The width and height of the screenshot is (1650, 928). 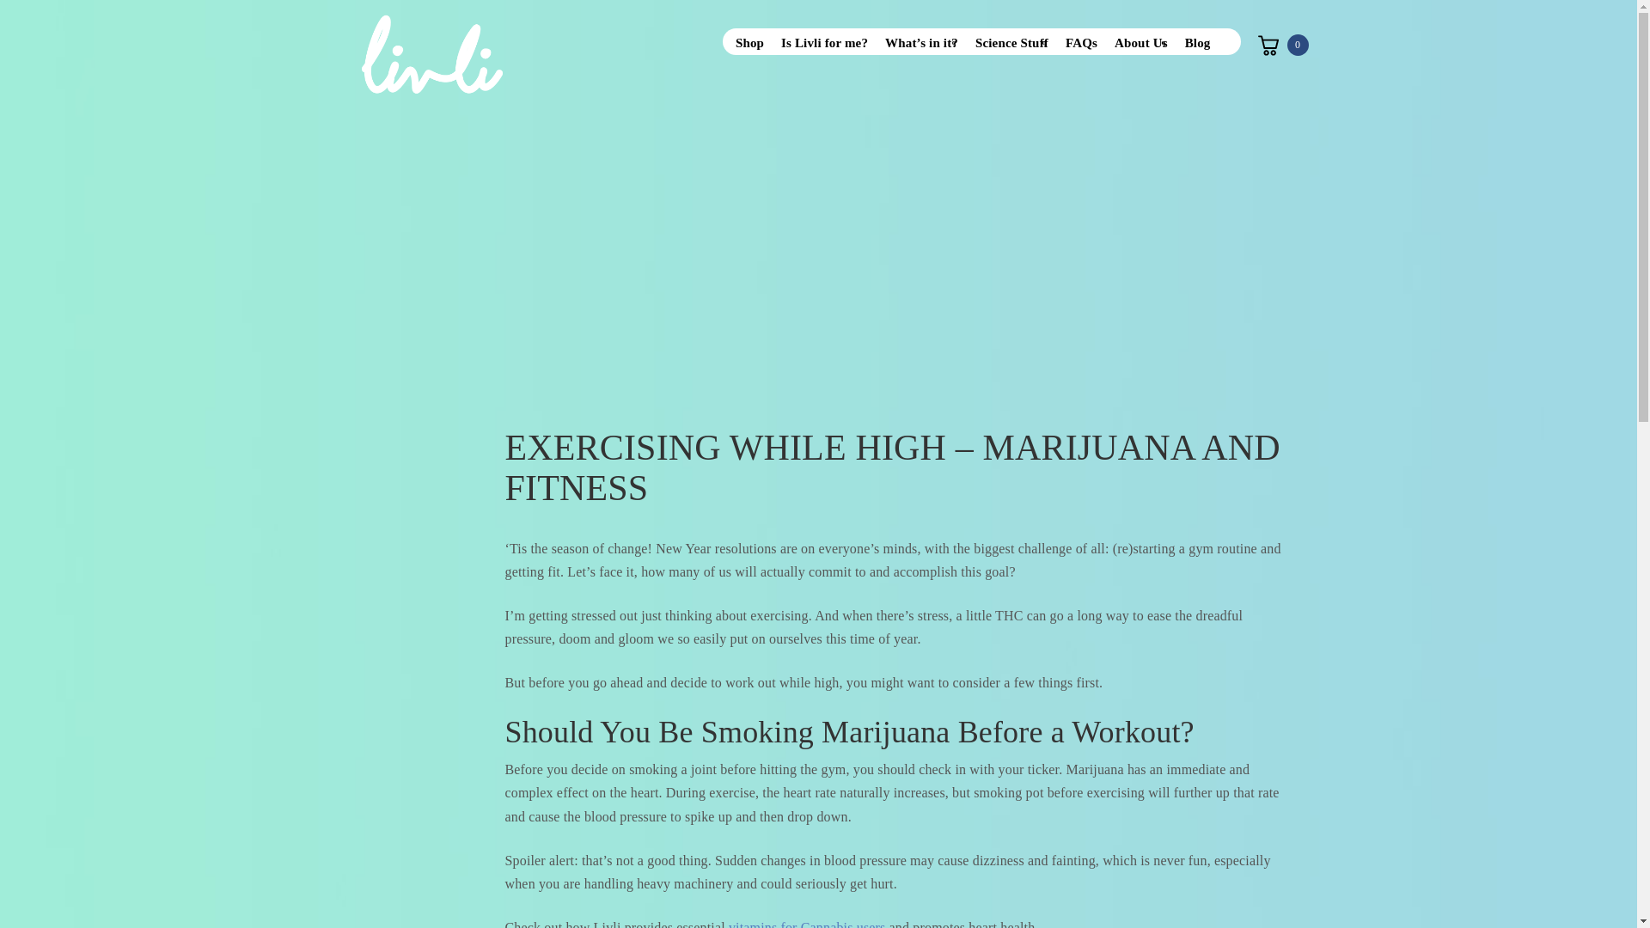 I want to click on 0, so click(x=1282, y=45).